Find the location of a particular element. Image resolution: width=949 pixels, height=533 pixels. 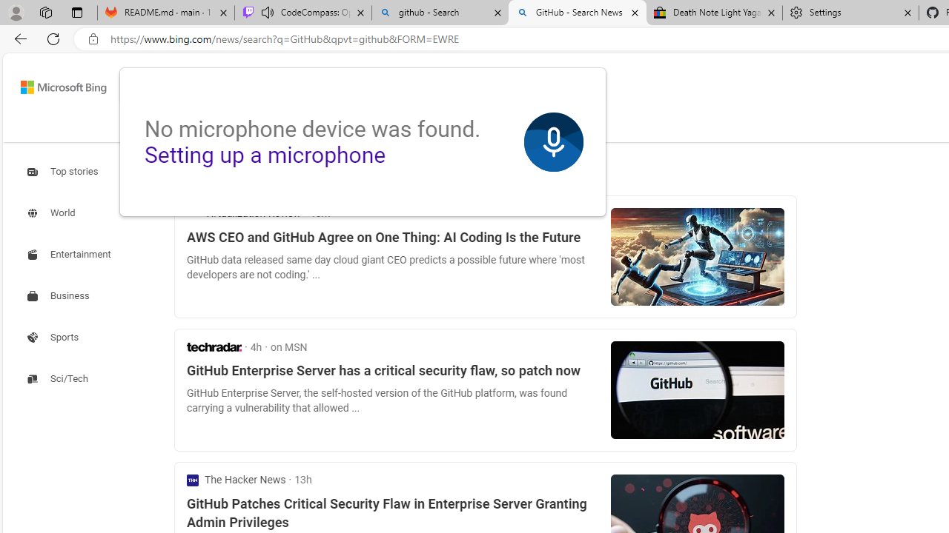

Best match is located at coordinates (294, 172).